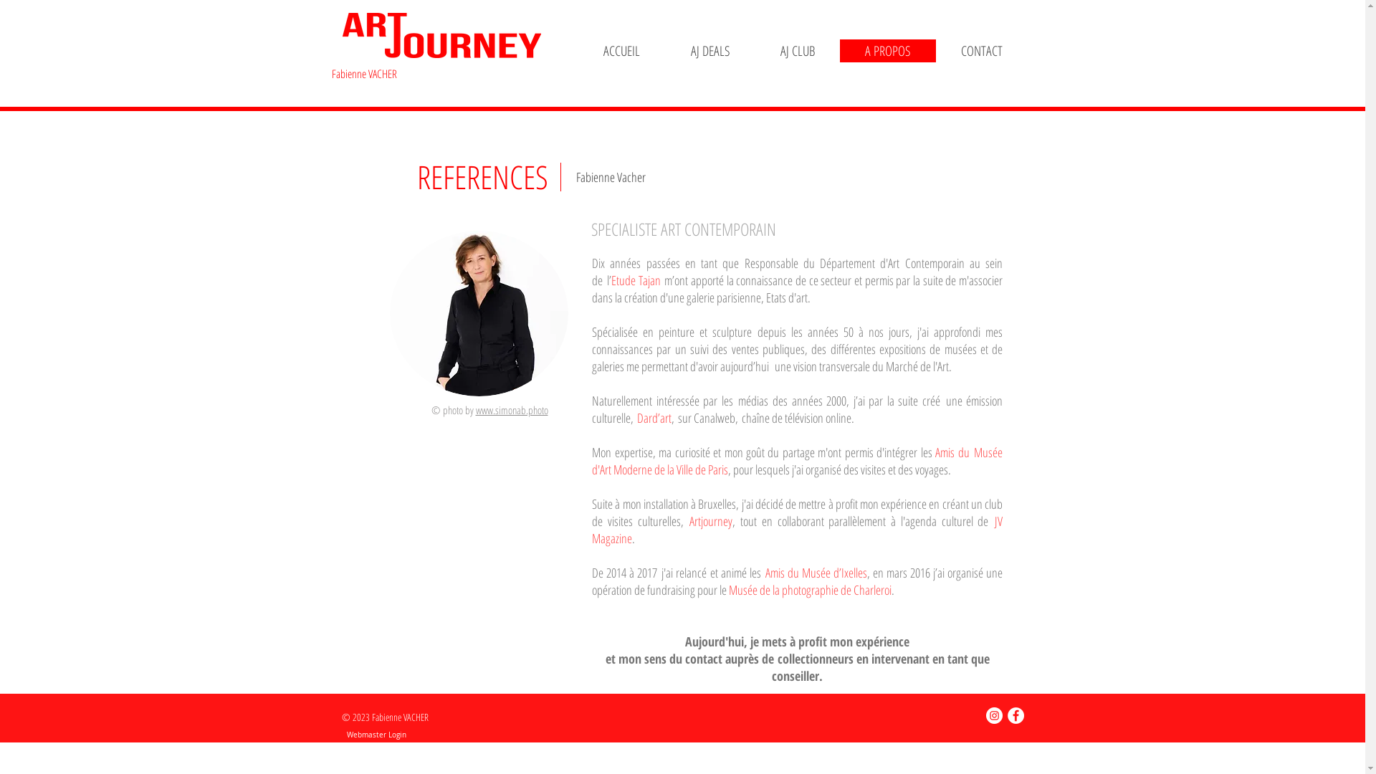 The image size is (1376, 774). I want to click on Webmaster Login, so click(376, 735).